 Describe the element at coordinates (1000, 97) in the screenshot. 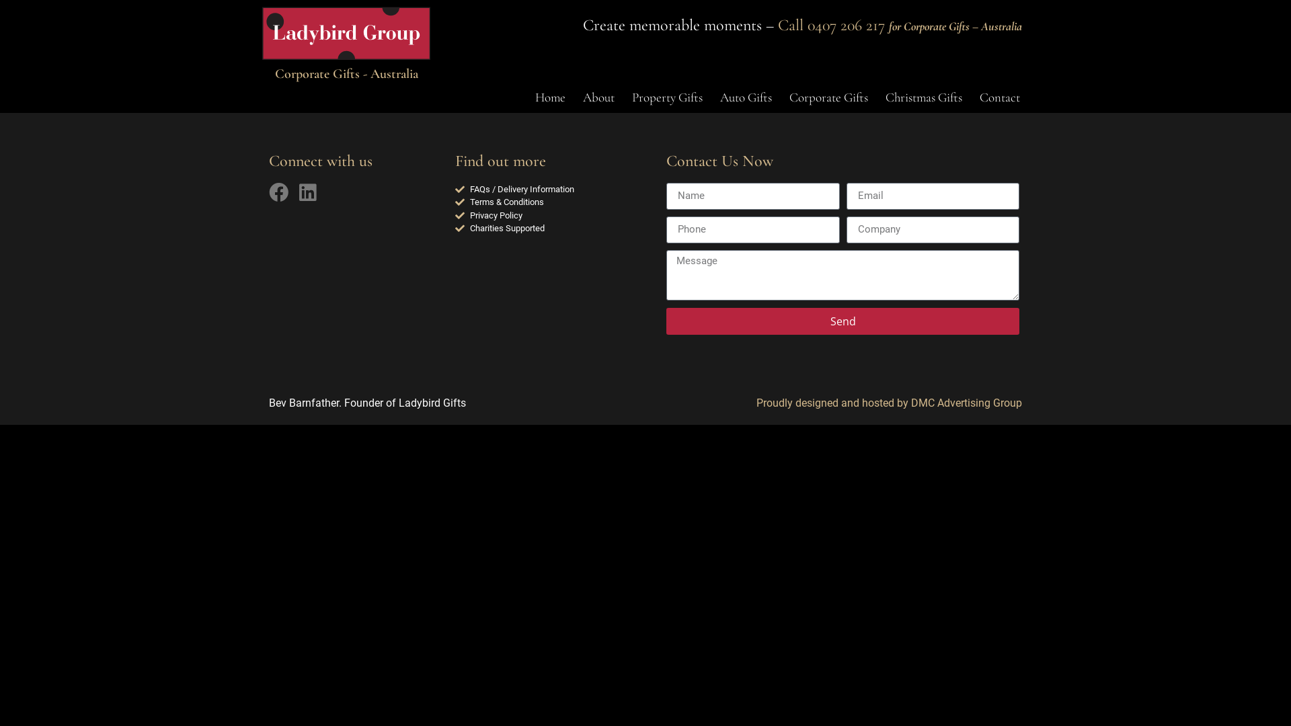

I see `Contact` at that location.